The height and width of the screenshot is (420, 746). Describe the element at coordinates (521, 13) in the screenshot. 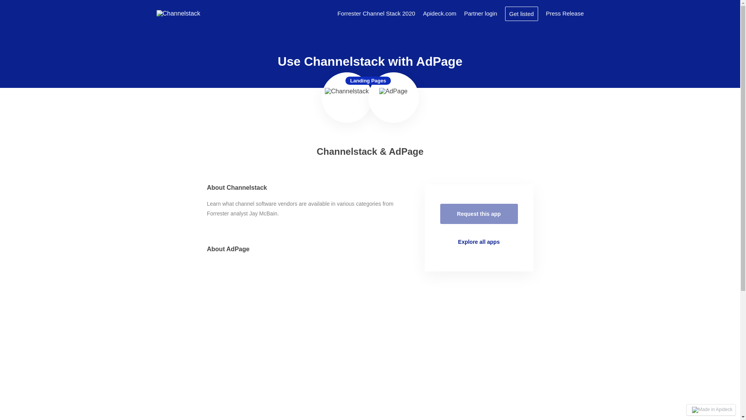

I see `Get listed` at that location.